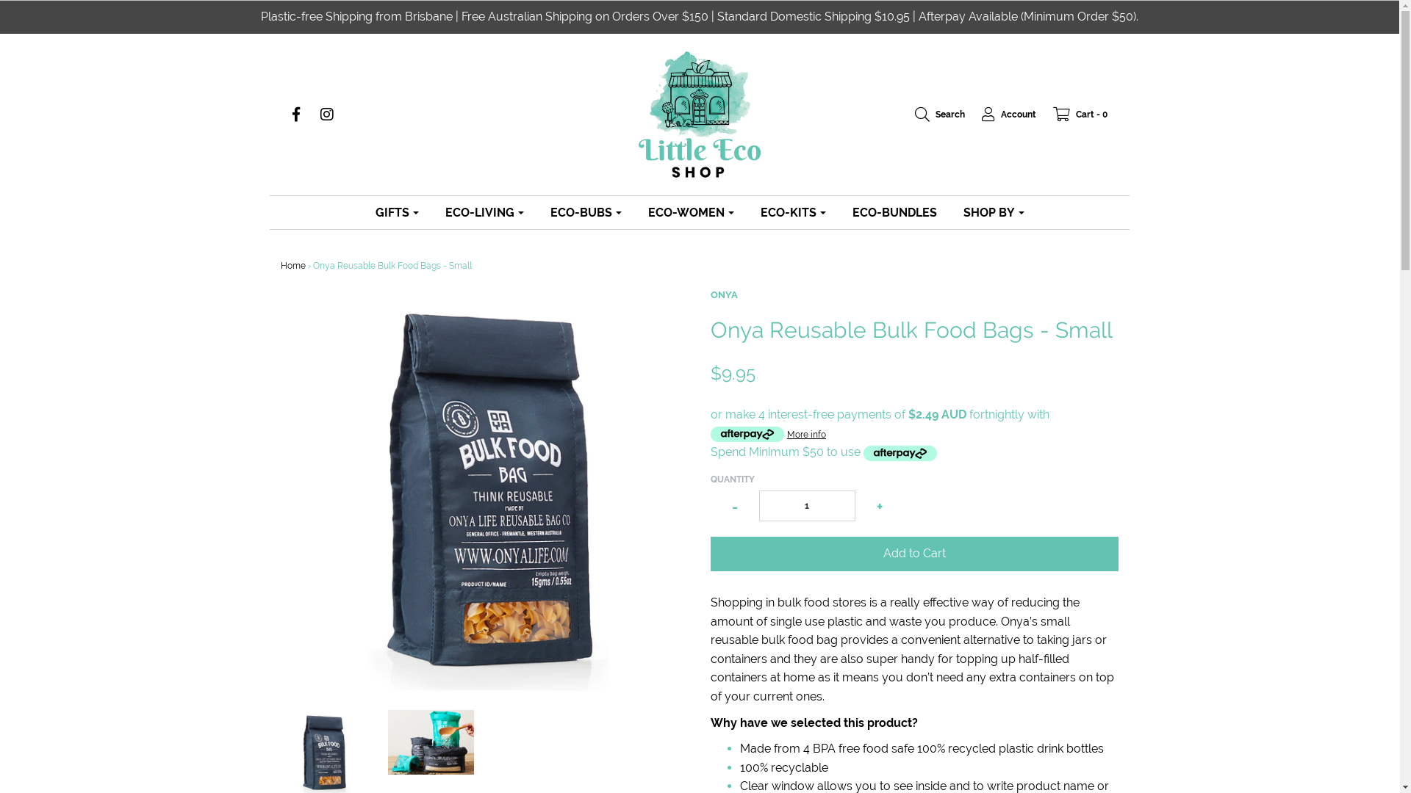  I want to click on Cart - 0, so click(1073, 115).